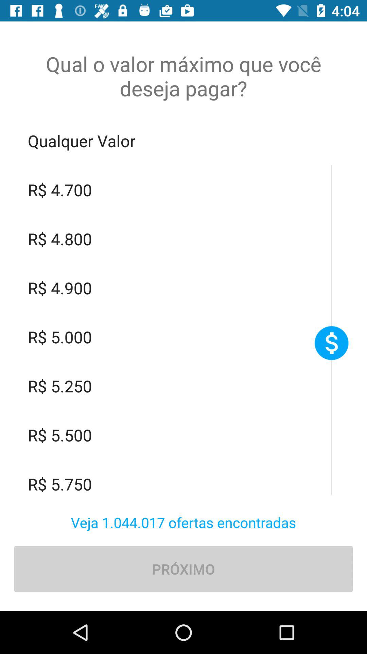  I want to click on jump to qualquer valor, so click(183, 141).